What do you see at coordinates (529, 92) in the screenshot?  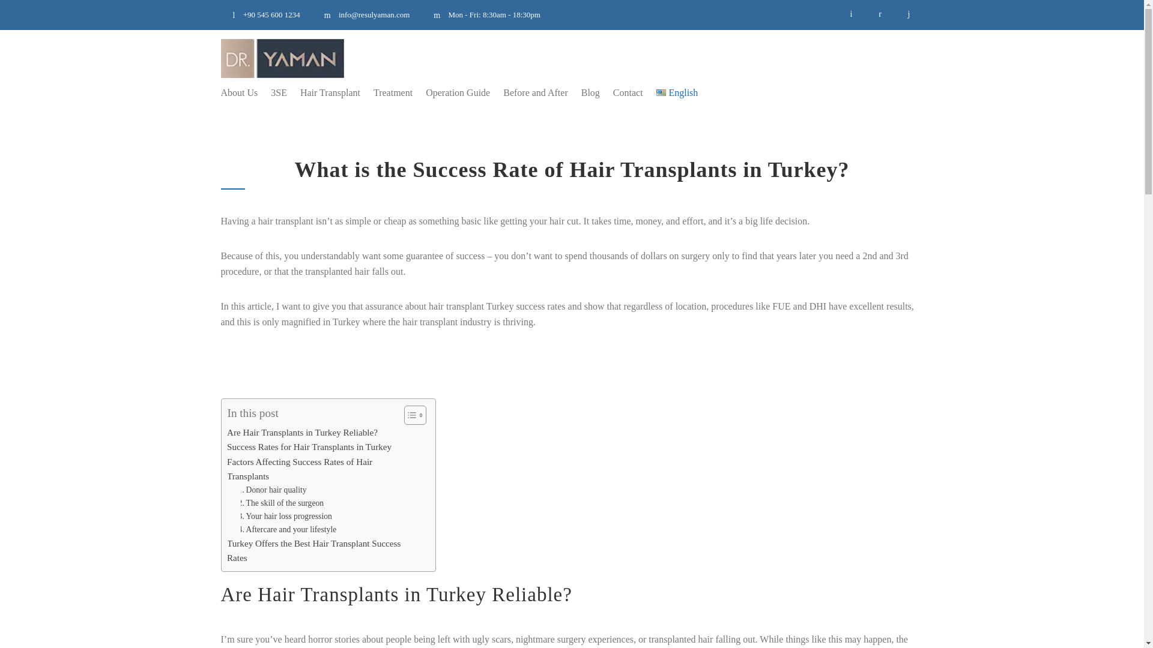 I see `Before and After` at bounding box center [529, 92].